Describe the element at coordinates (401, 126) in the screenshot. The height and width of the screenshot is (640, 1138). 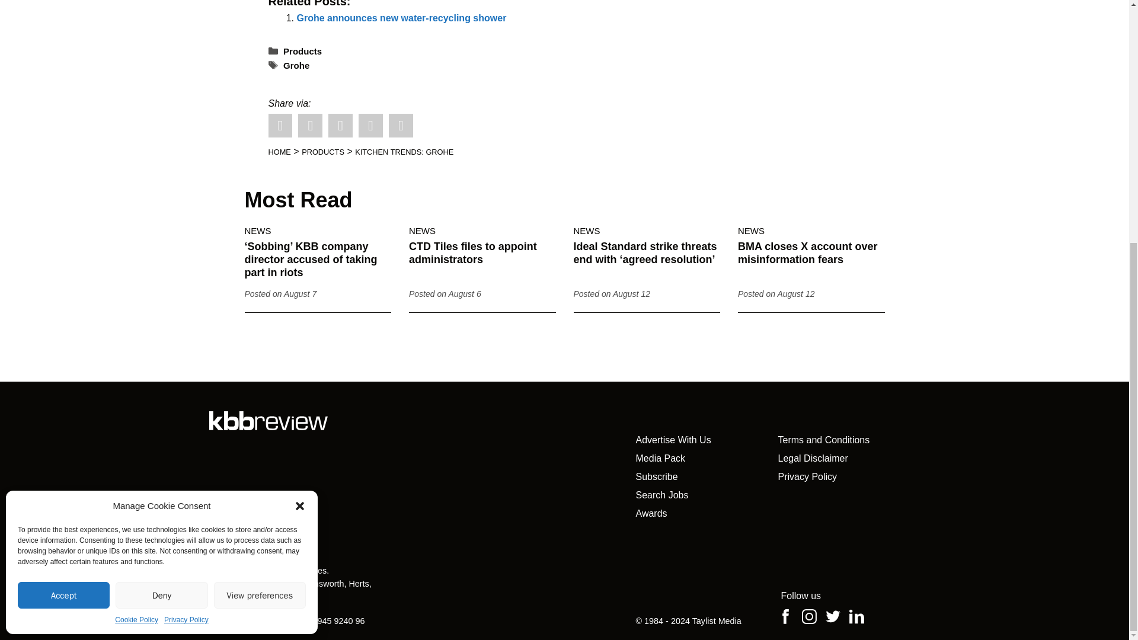
I see `Mail` at that location.